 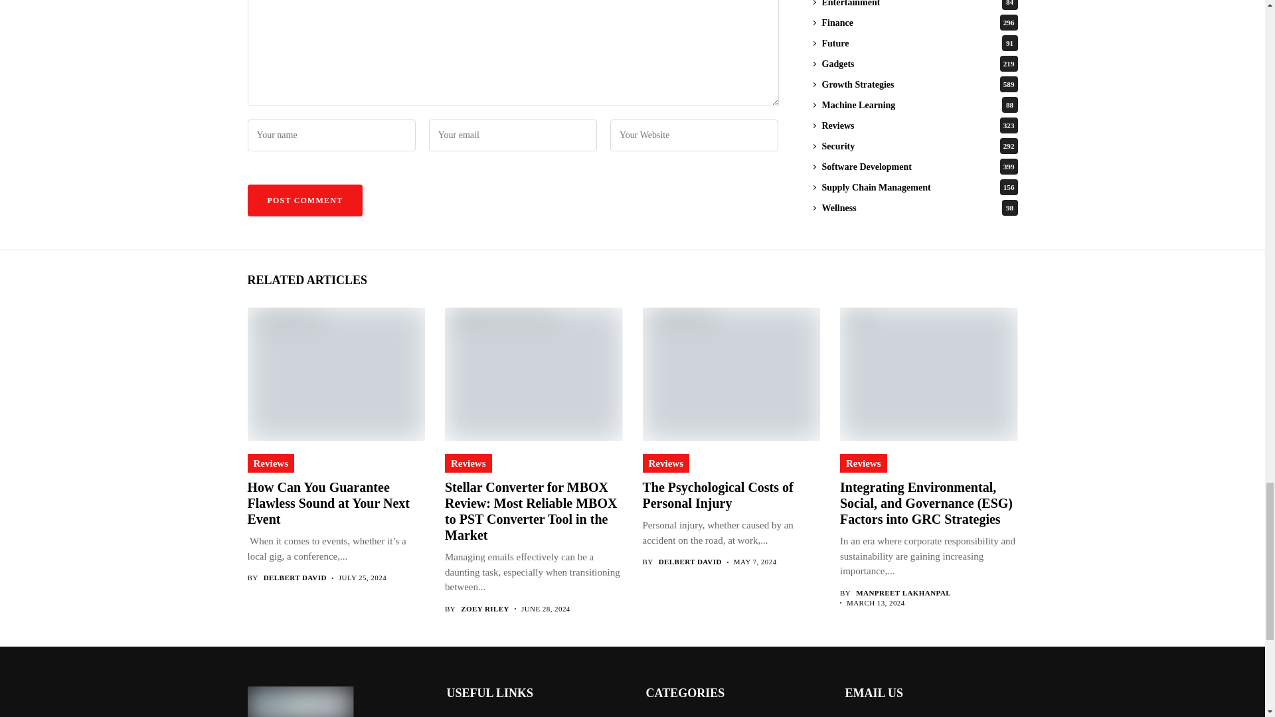 What do you see at coordinates (295, 578) in the screenshot?
I see `Posts by Delbert David` at bounding box center [295, 578].